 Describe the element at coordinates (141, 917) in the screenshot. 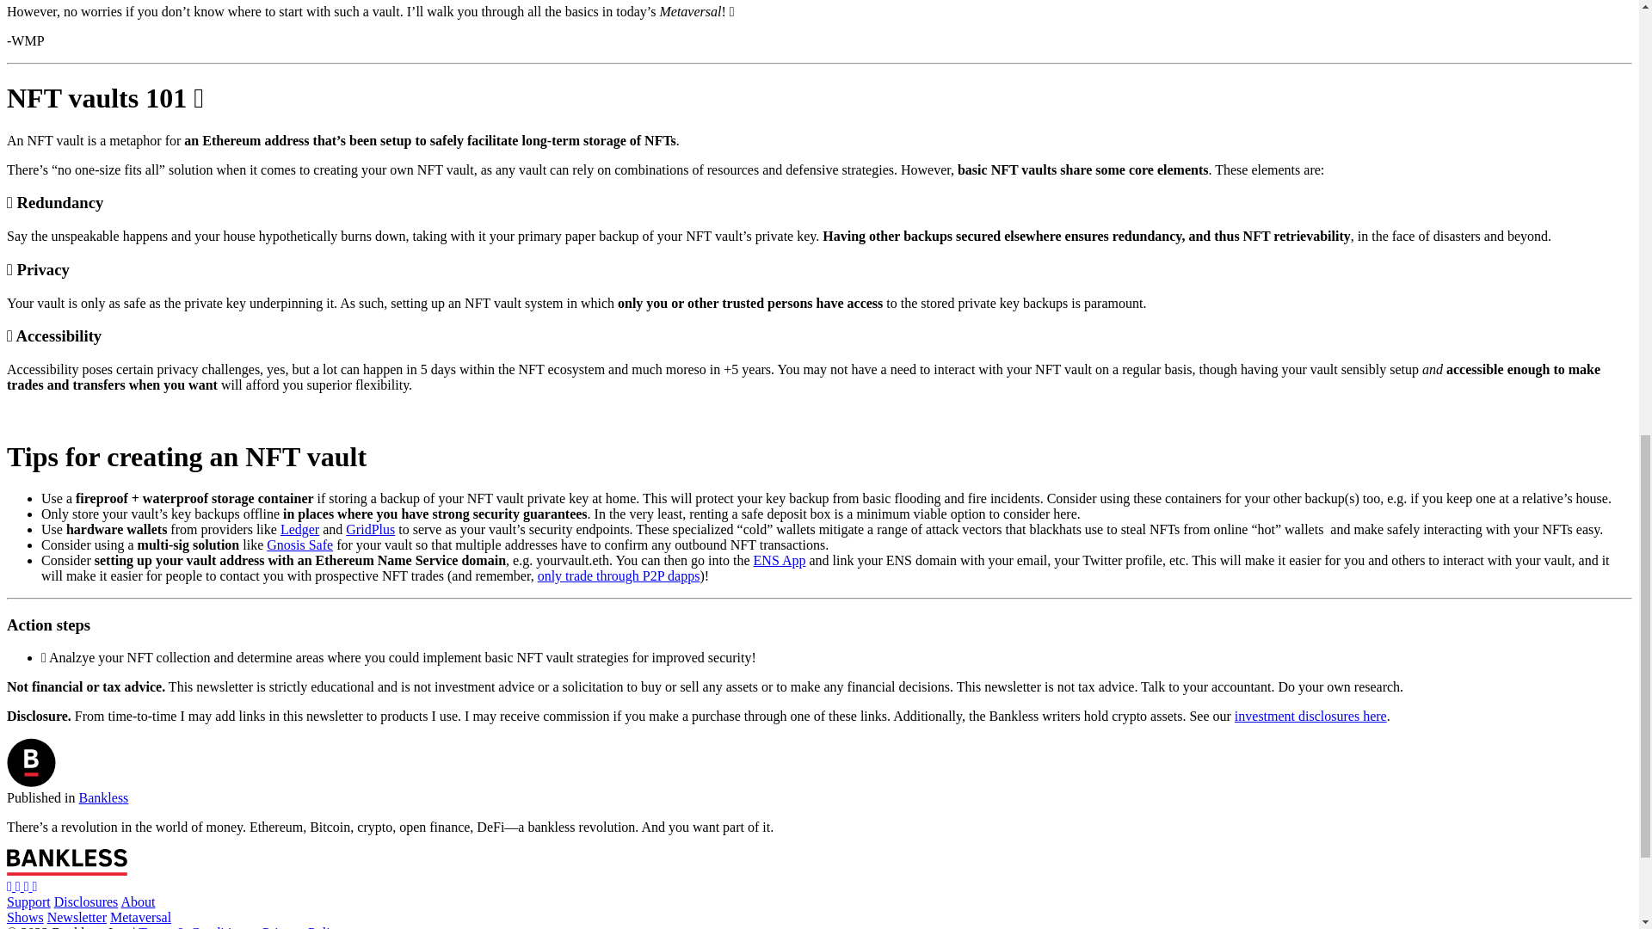

I see `Metaversal` at that location.